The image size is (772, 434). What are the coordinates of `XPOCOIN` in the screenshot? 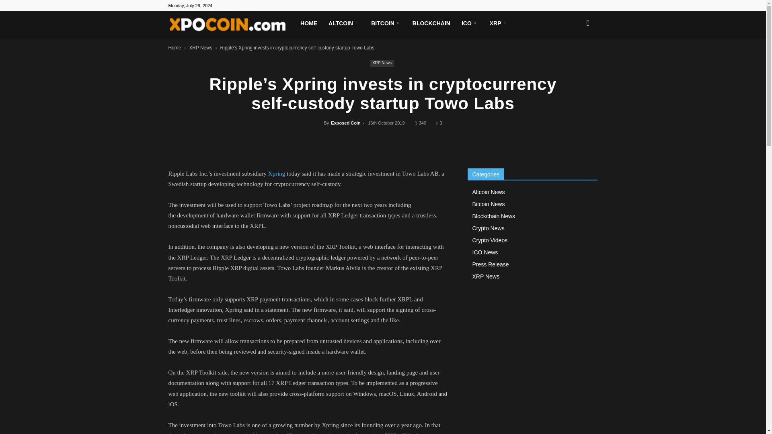 It's located at (232, 25).